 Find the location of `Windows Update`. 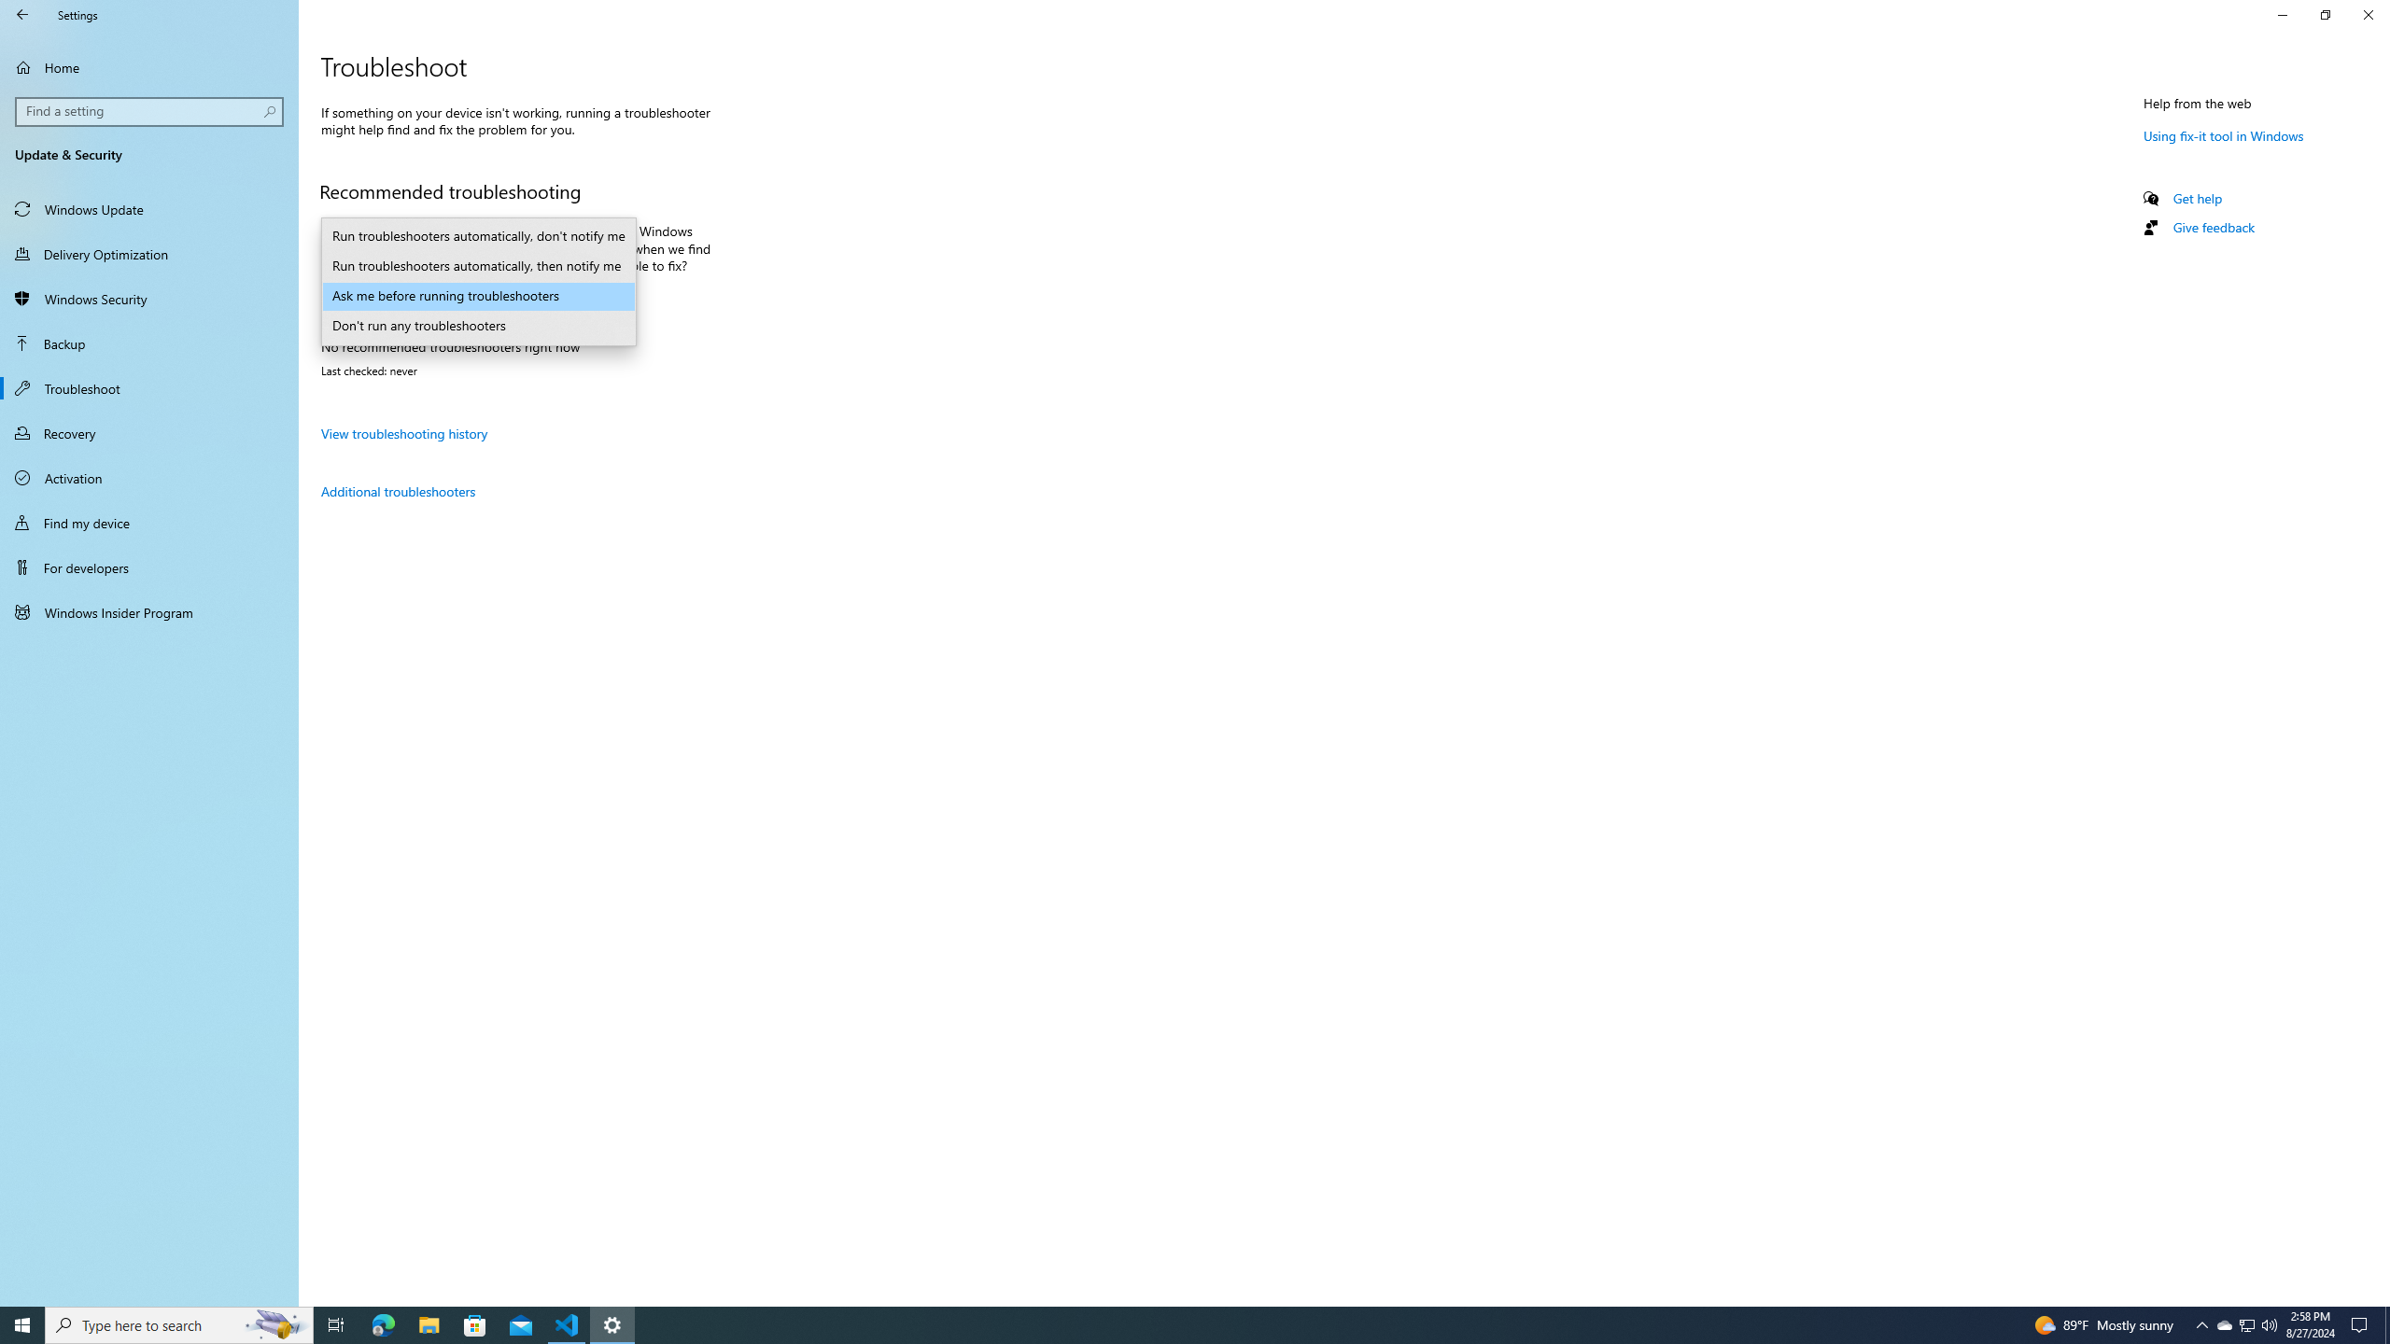

Windows Update is located at coordinates (149, 209).